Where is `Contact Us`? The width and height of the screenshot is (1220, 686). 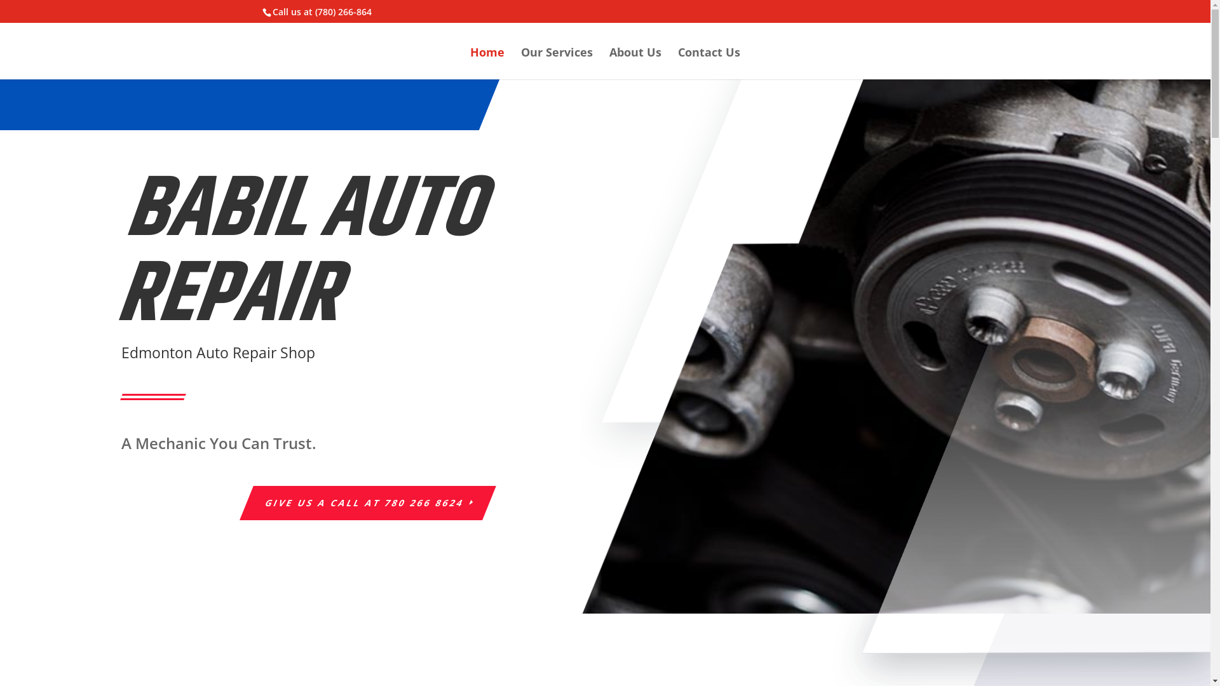 Contact Us is located at coordinates (709, 64).